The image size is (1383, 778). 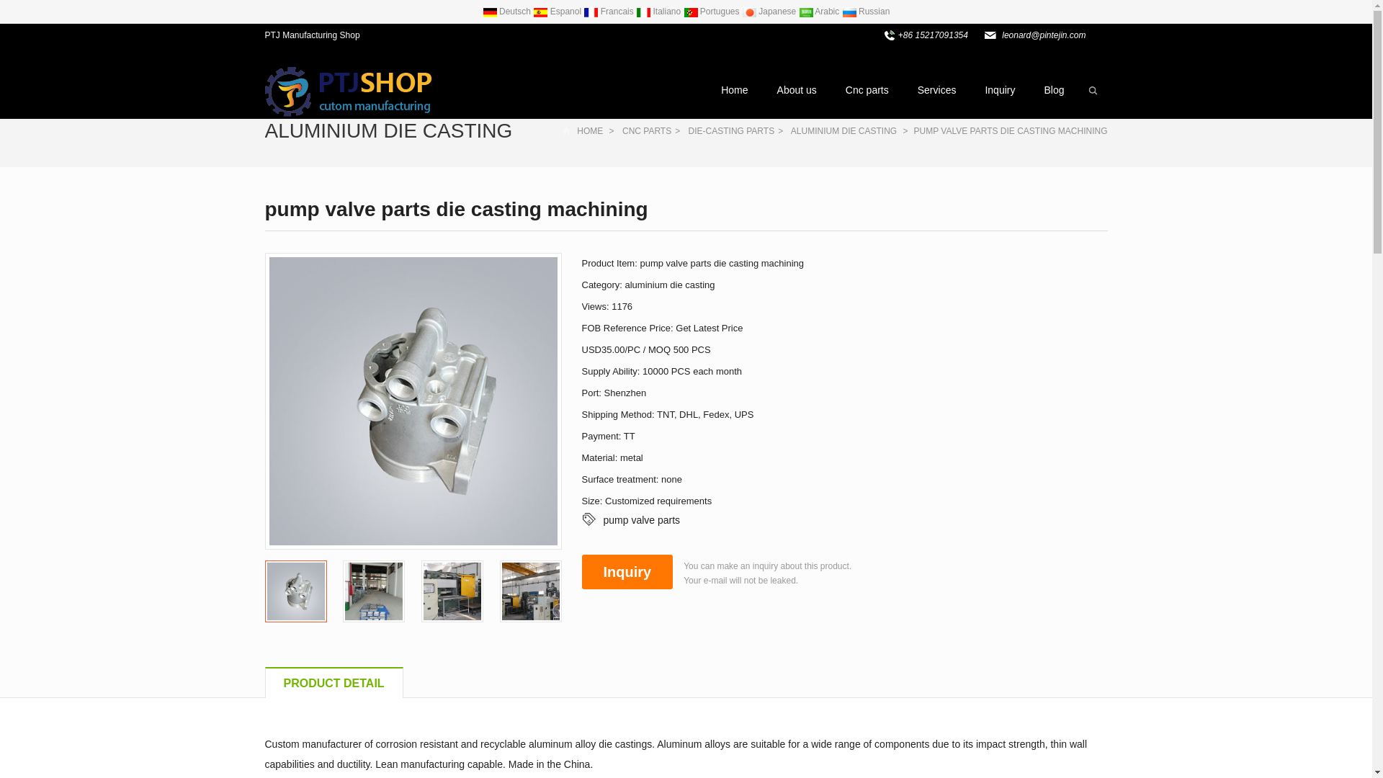 I want to click on Cnc parts, so click(x=867, y=90).